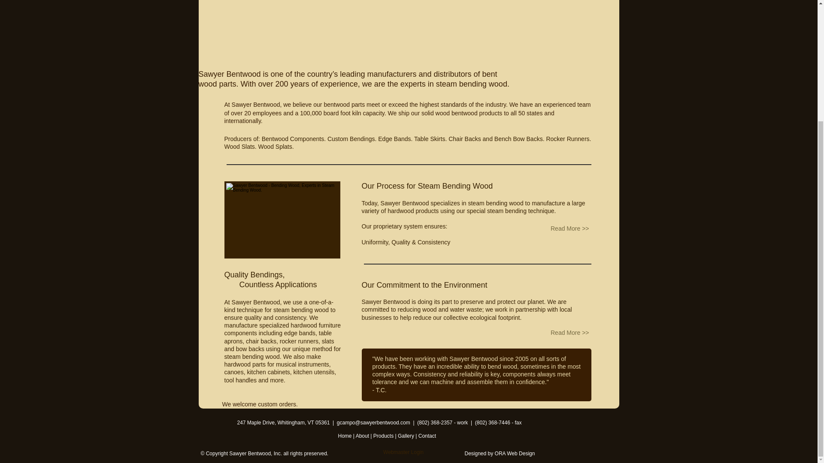  I want to click on Contact, so click(427, 436).